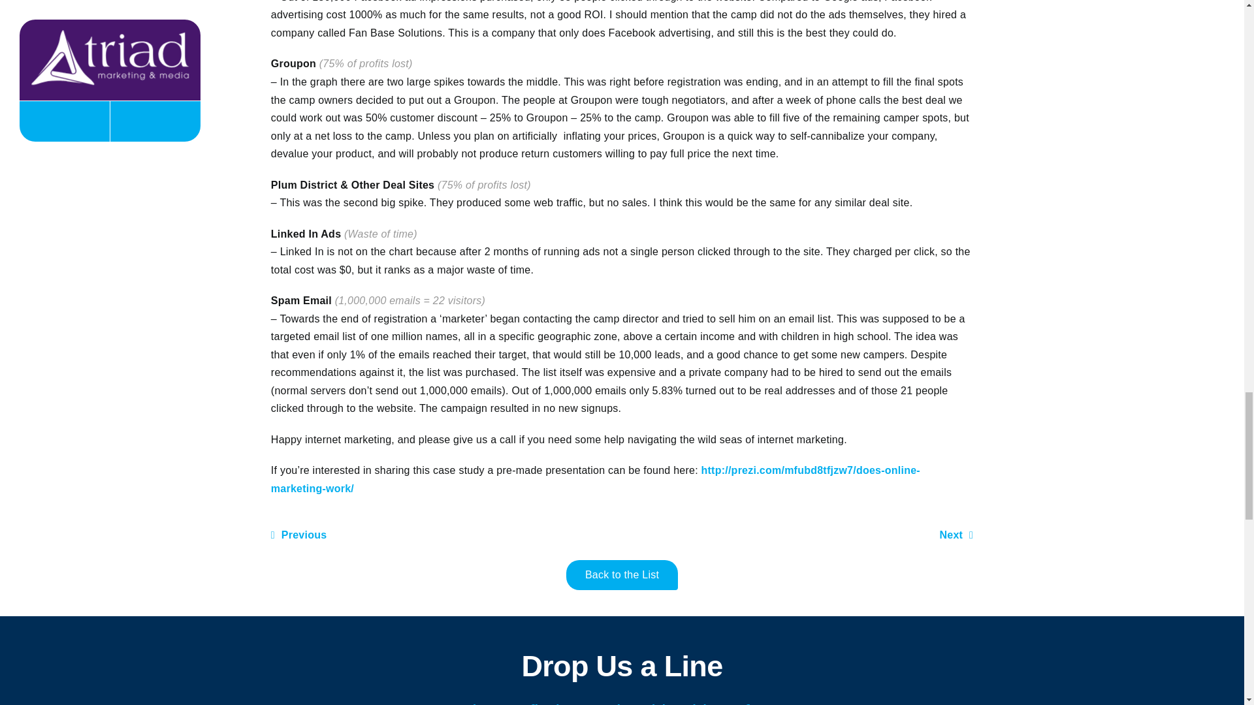  I want to click on Next, so click(956, 535).